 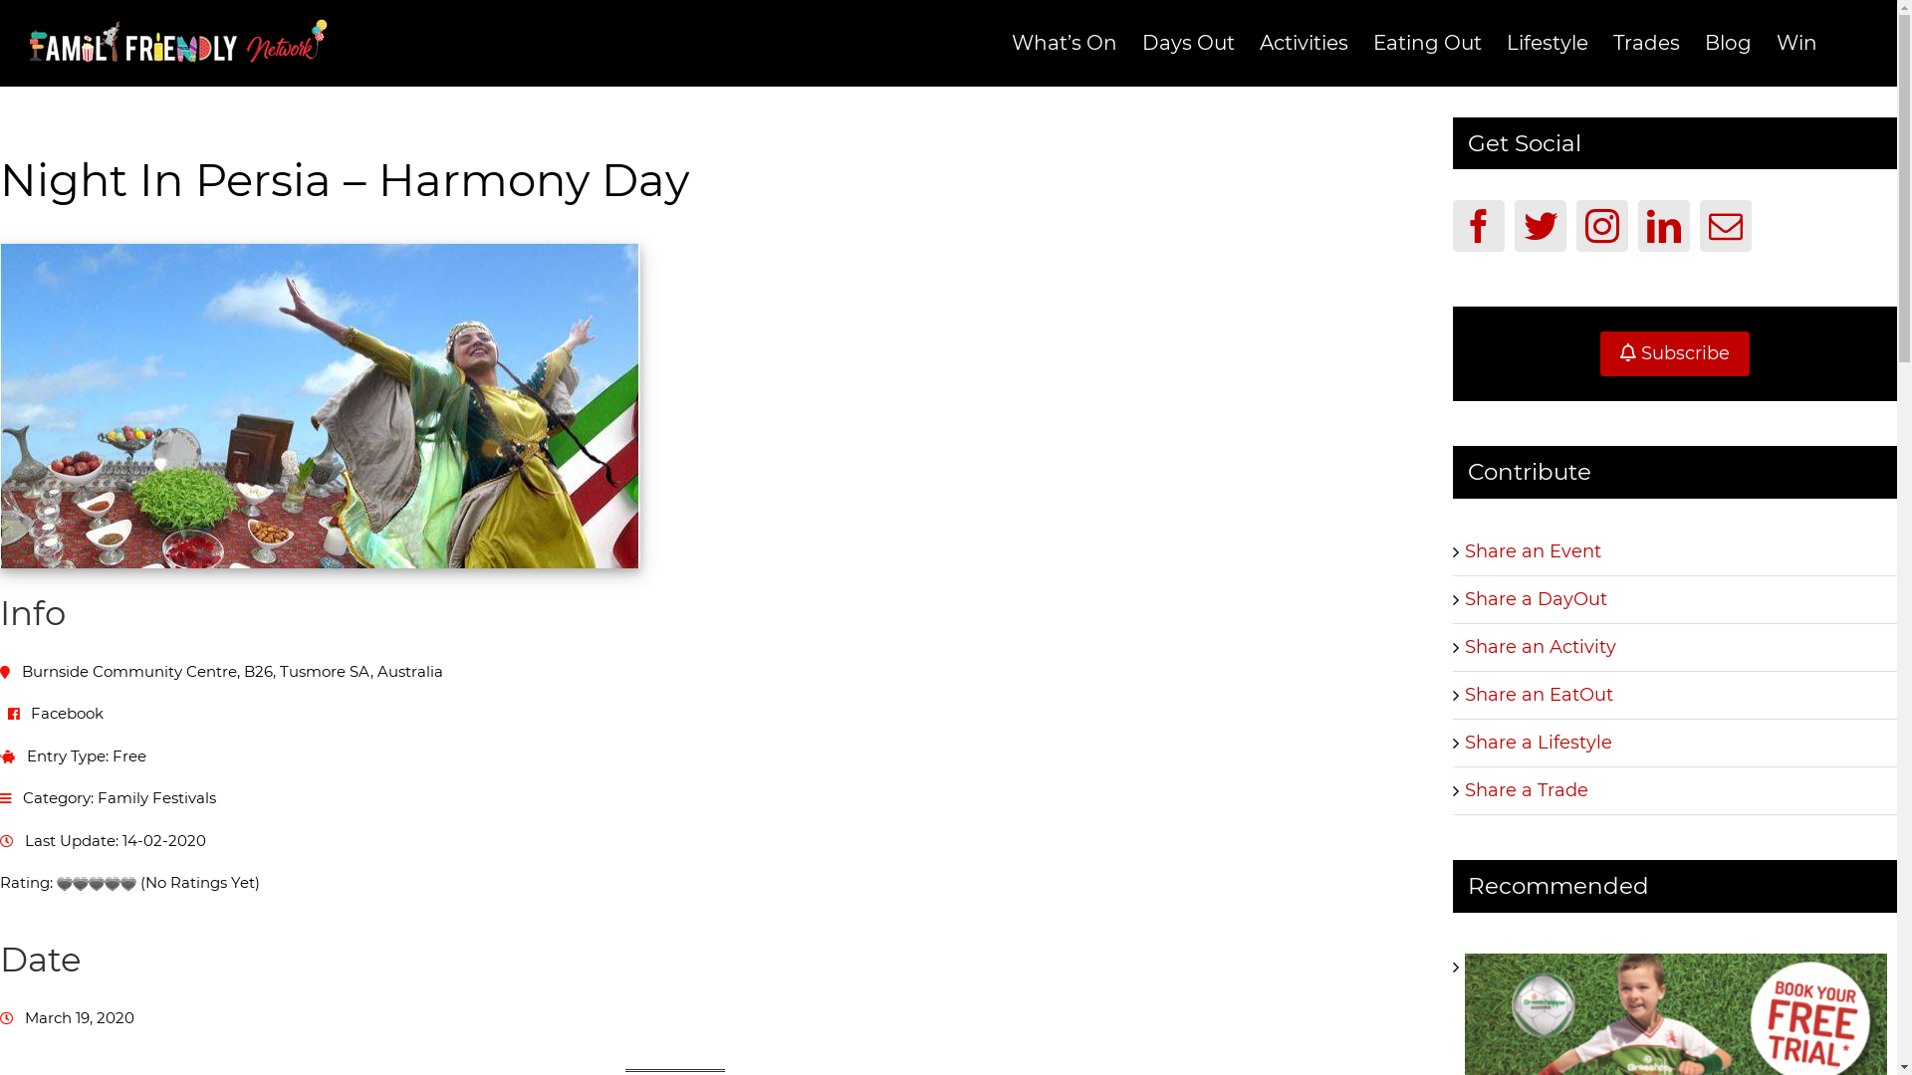 What do you see at coordinates (966, 1041) in the screenshot?
I see `Instagram` at bounding box center [966, 1041].